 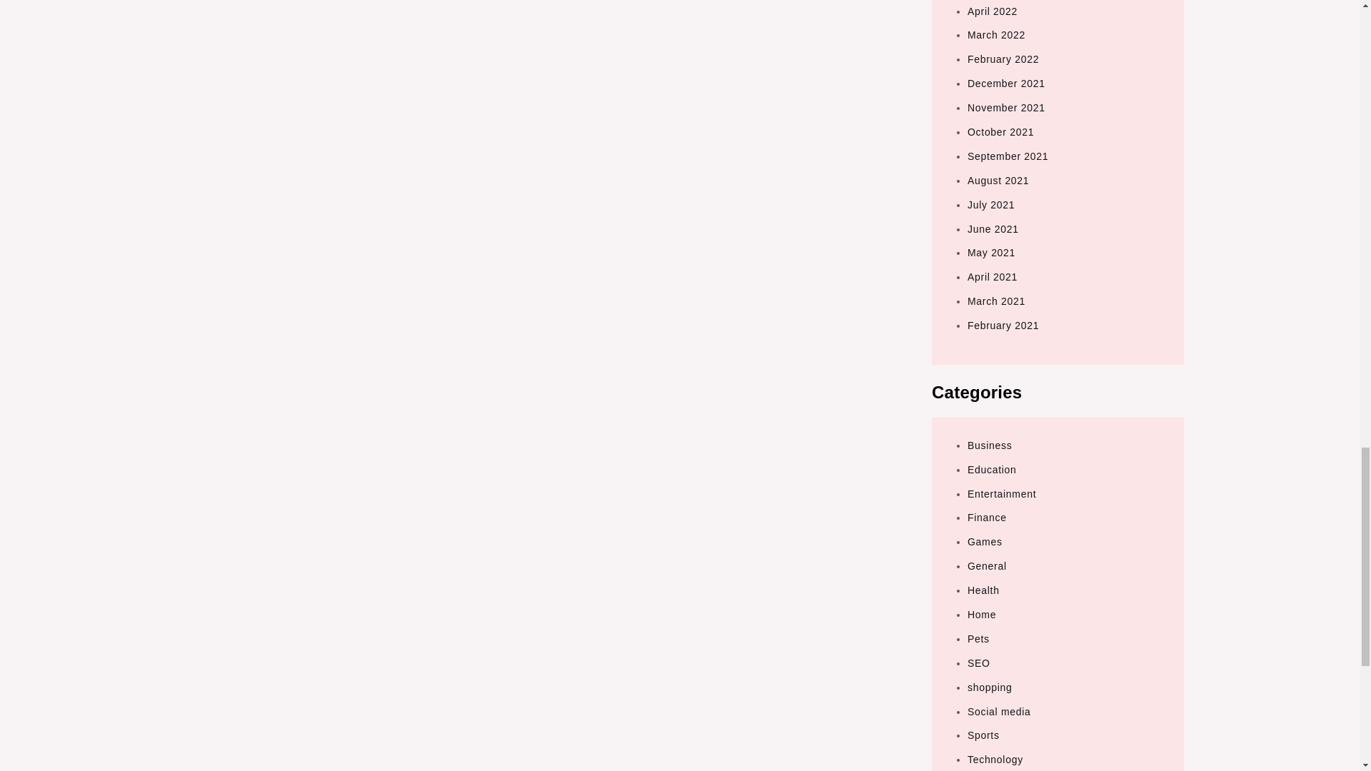 What do you see at coordinates (1006, 107) in the screenshot?
I see `November 2021` at bounding box center [1006, 107].